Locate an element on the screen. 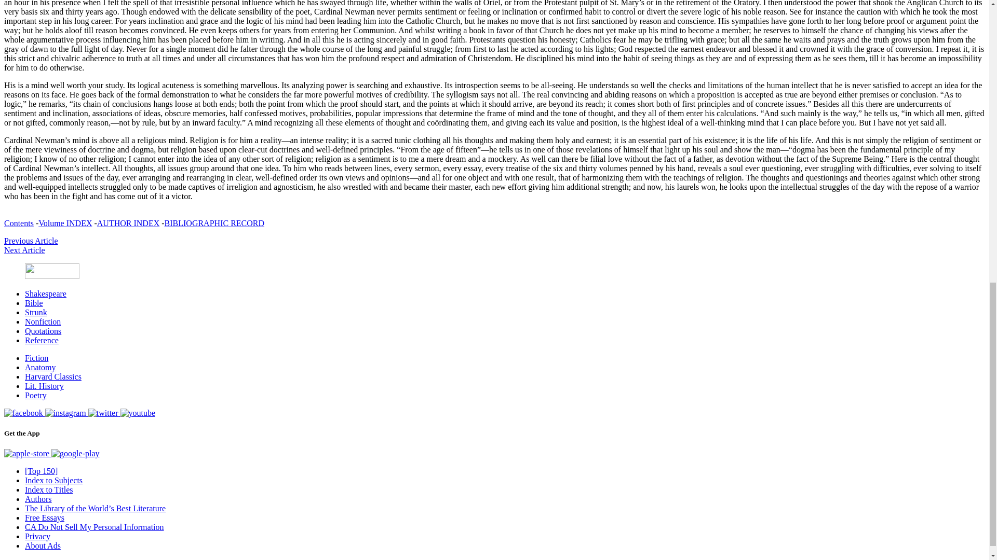  Reference is located at coordinates (42, 340).